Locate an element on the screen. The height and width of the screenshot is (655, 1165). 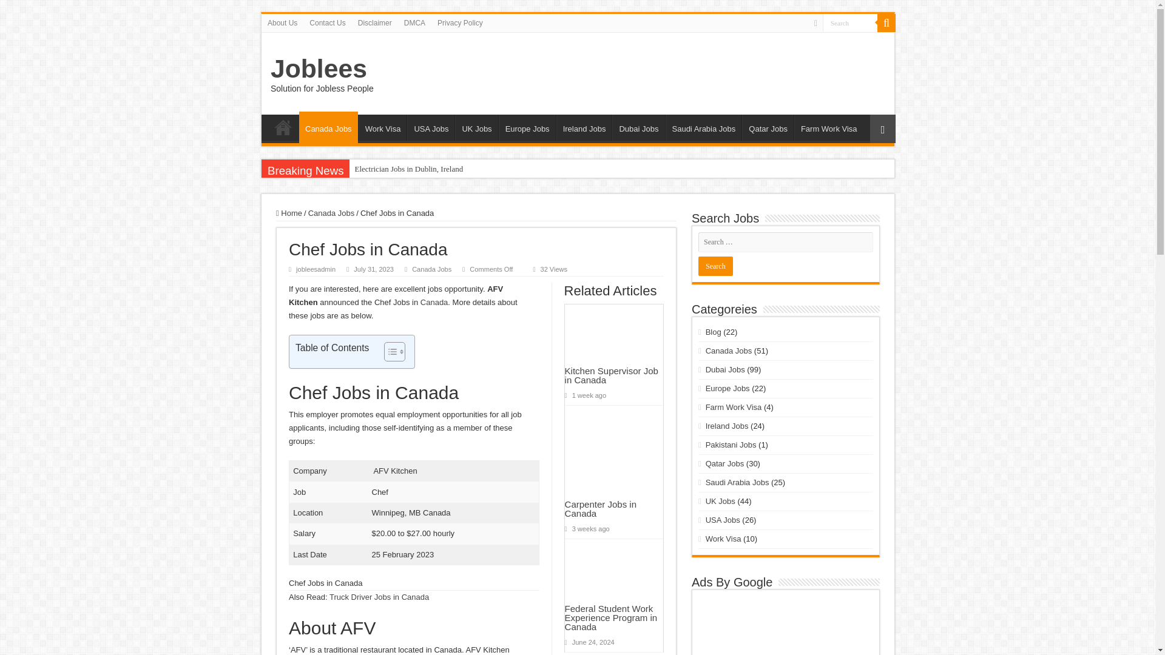
Contact Us is located at coordinates (327, 22).